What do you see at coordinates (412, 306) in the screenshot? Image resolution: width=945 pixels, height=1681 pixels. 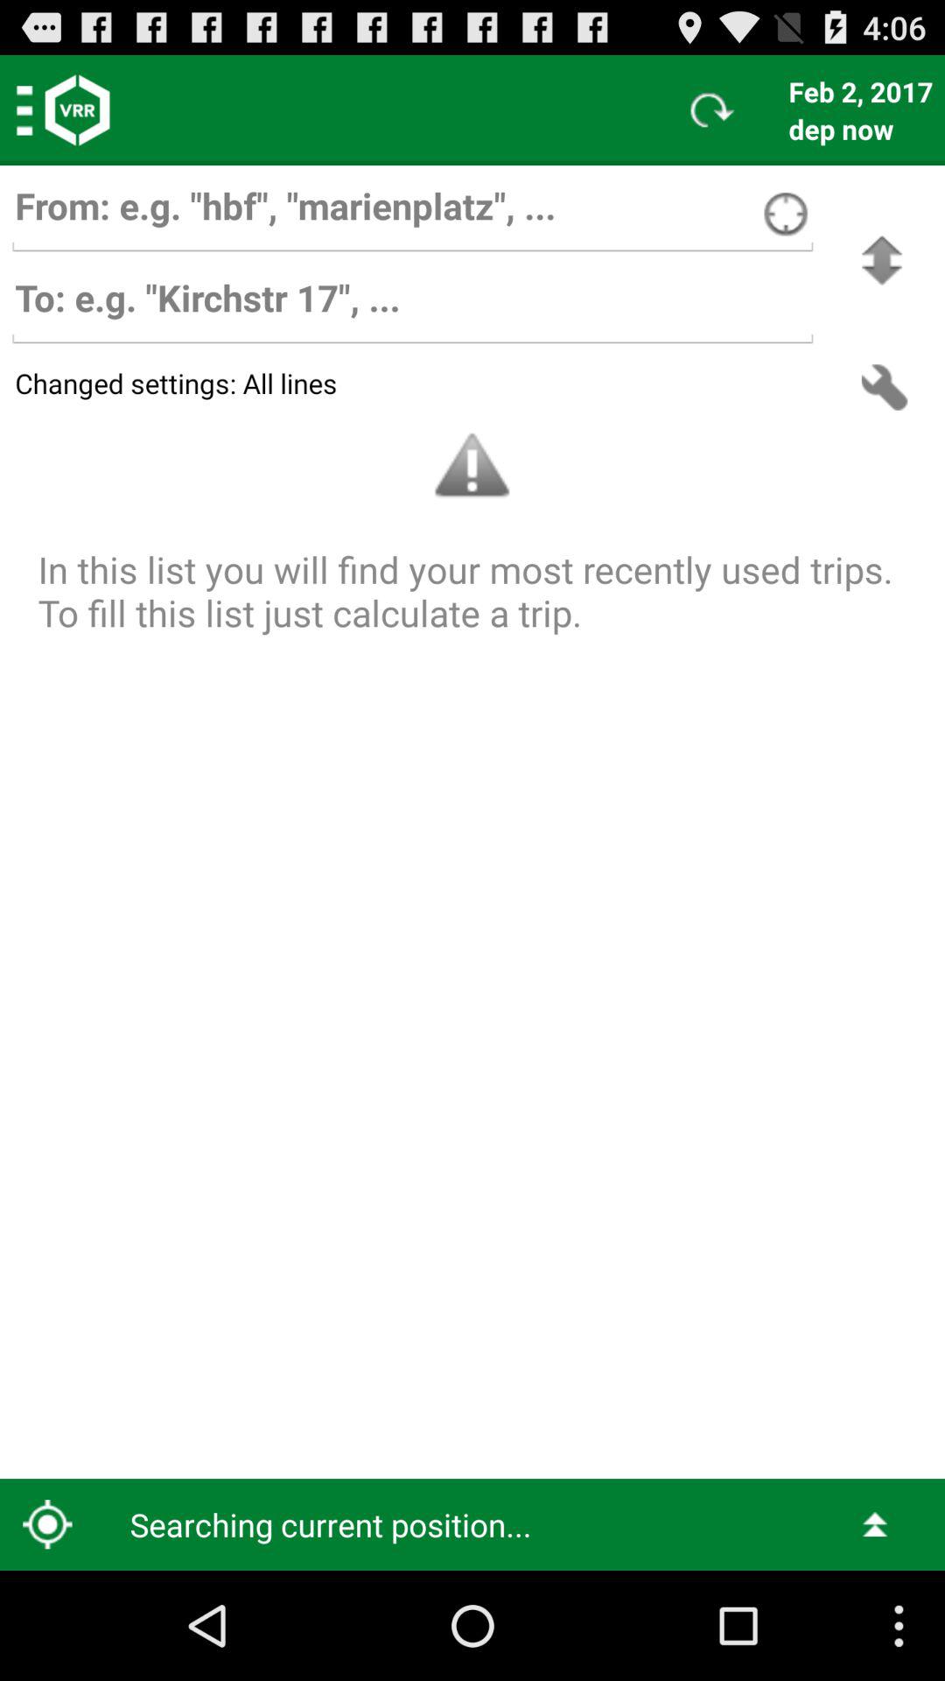 I see `click the app above the changed settings all app` at bounding box center [412, 306].